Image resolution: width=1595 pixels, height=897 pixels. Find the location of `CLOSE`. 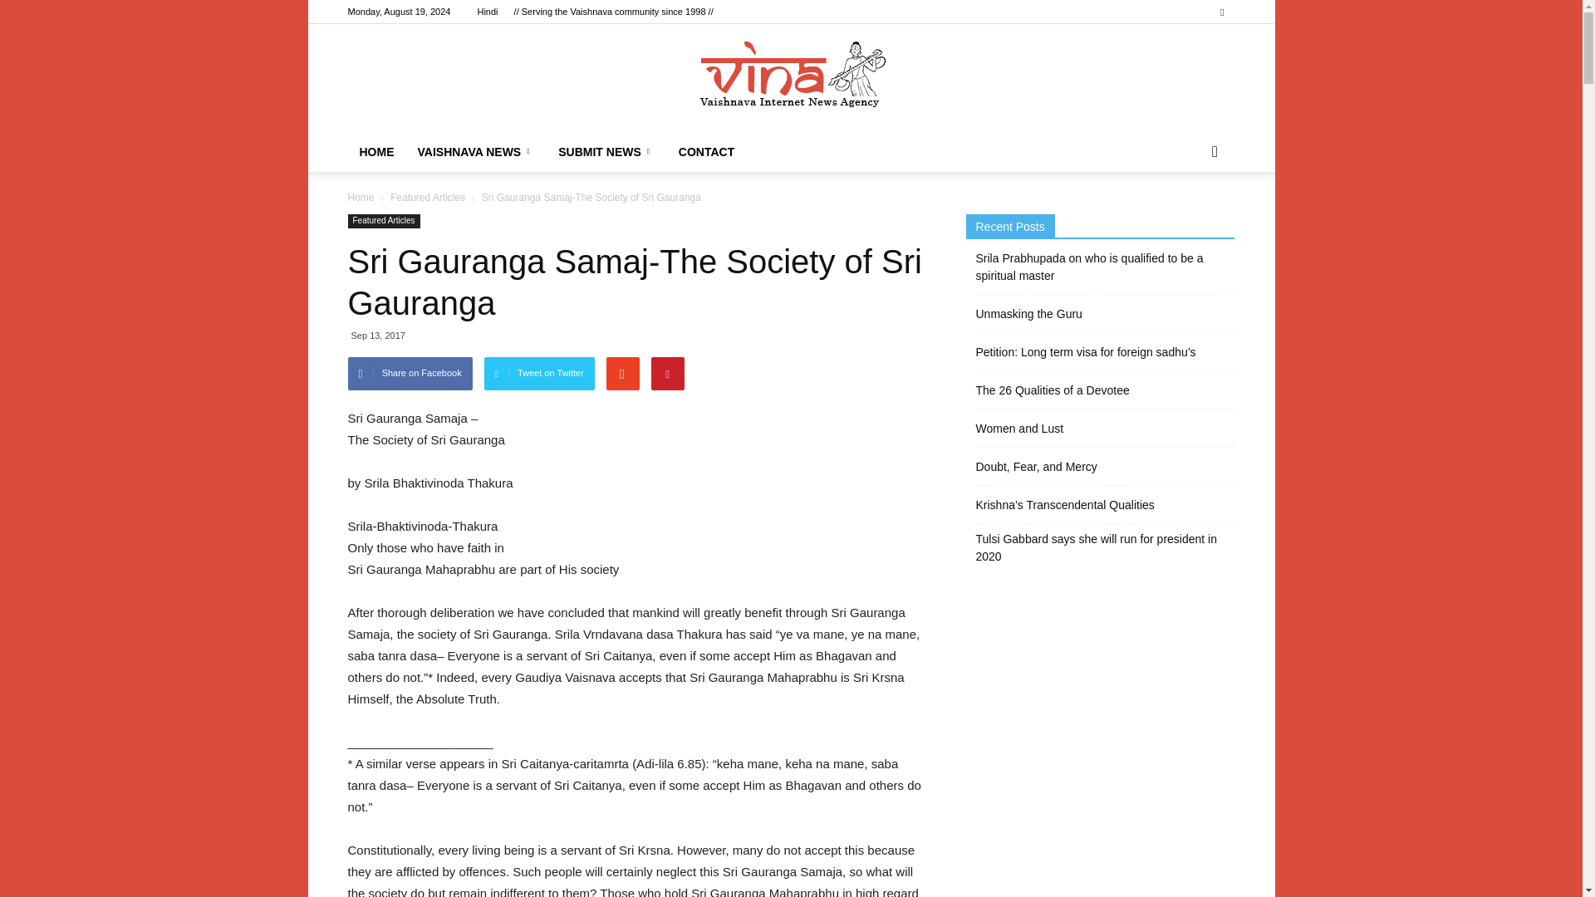

CLOSE is located at coordinates (154, 22).